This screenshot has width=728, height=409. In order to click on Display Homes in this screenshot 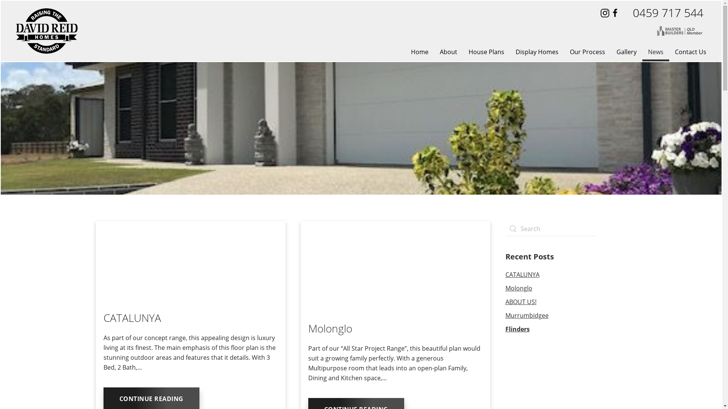, I will do `click(537, 52)`.